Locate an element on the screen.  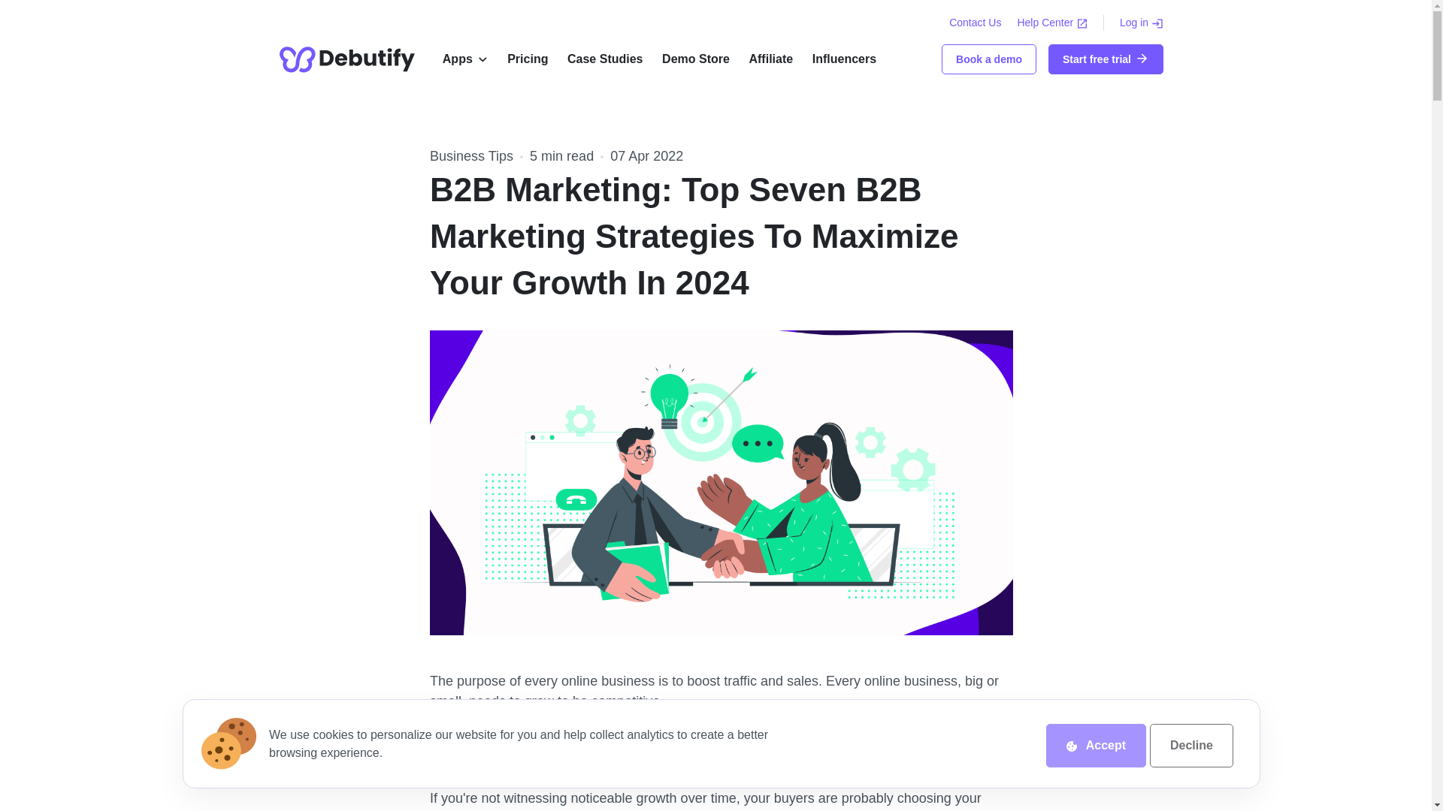
Pricing is located at coordinates (528, 59).